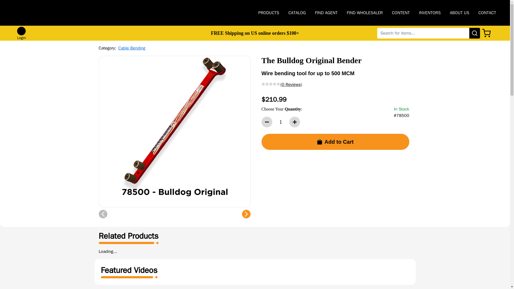 The width and height of the screenshot is (514, 289). Describe the element at coordinates (400, 13) in the screenshot. I see `CONTENT` at that location.